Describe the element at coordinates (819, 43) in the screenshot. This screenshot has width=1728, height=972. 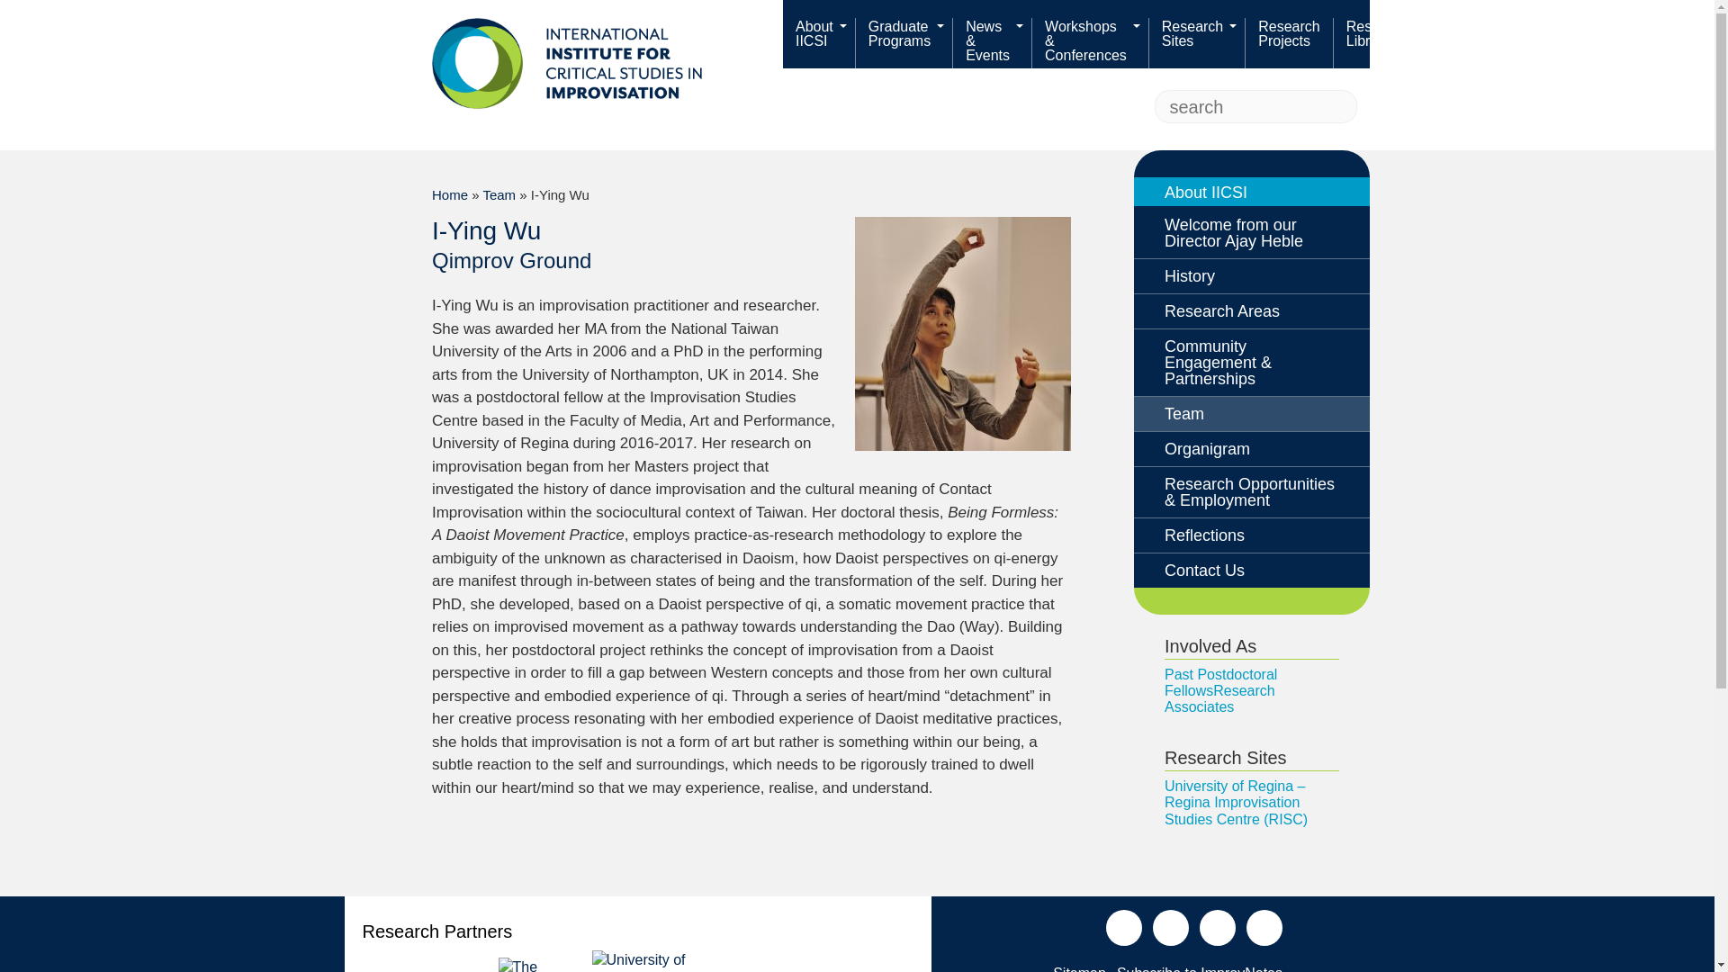
I see `About IICSI` at that location.